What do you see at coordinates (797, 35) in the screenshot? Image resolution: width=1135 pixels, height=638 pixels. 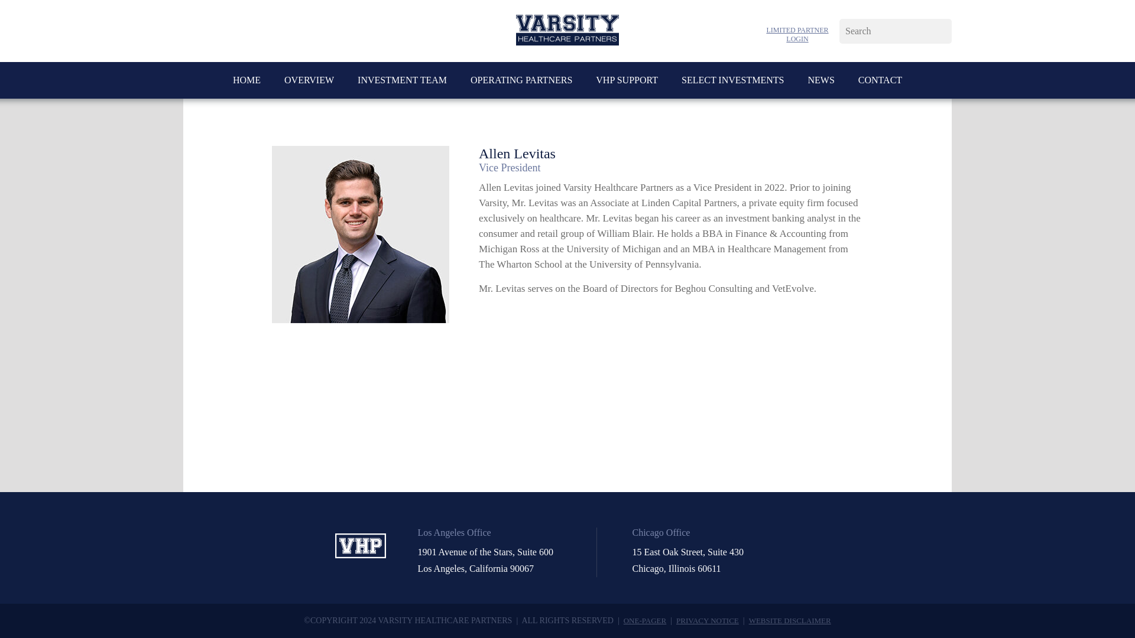 I see `LIMITED PARTNER LOGIN` at bounding box center [797, 35].